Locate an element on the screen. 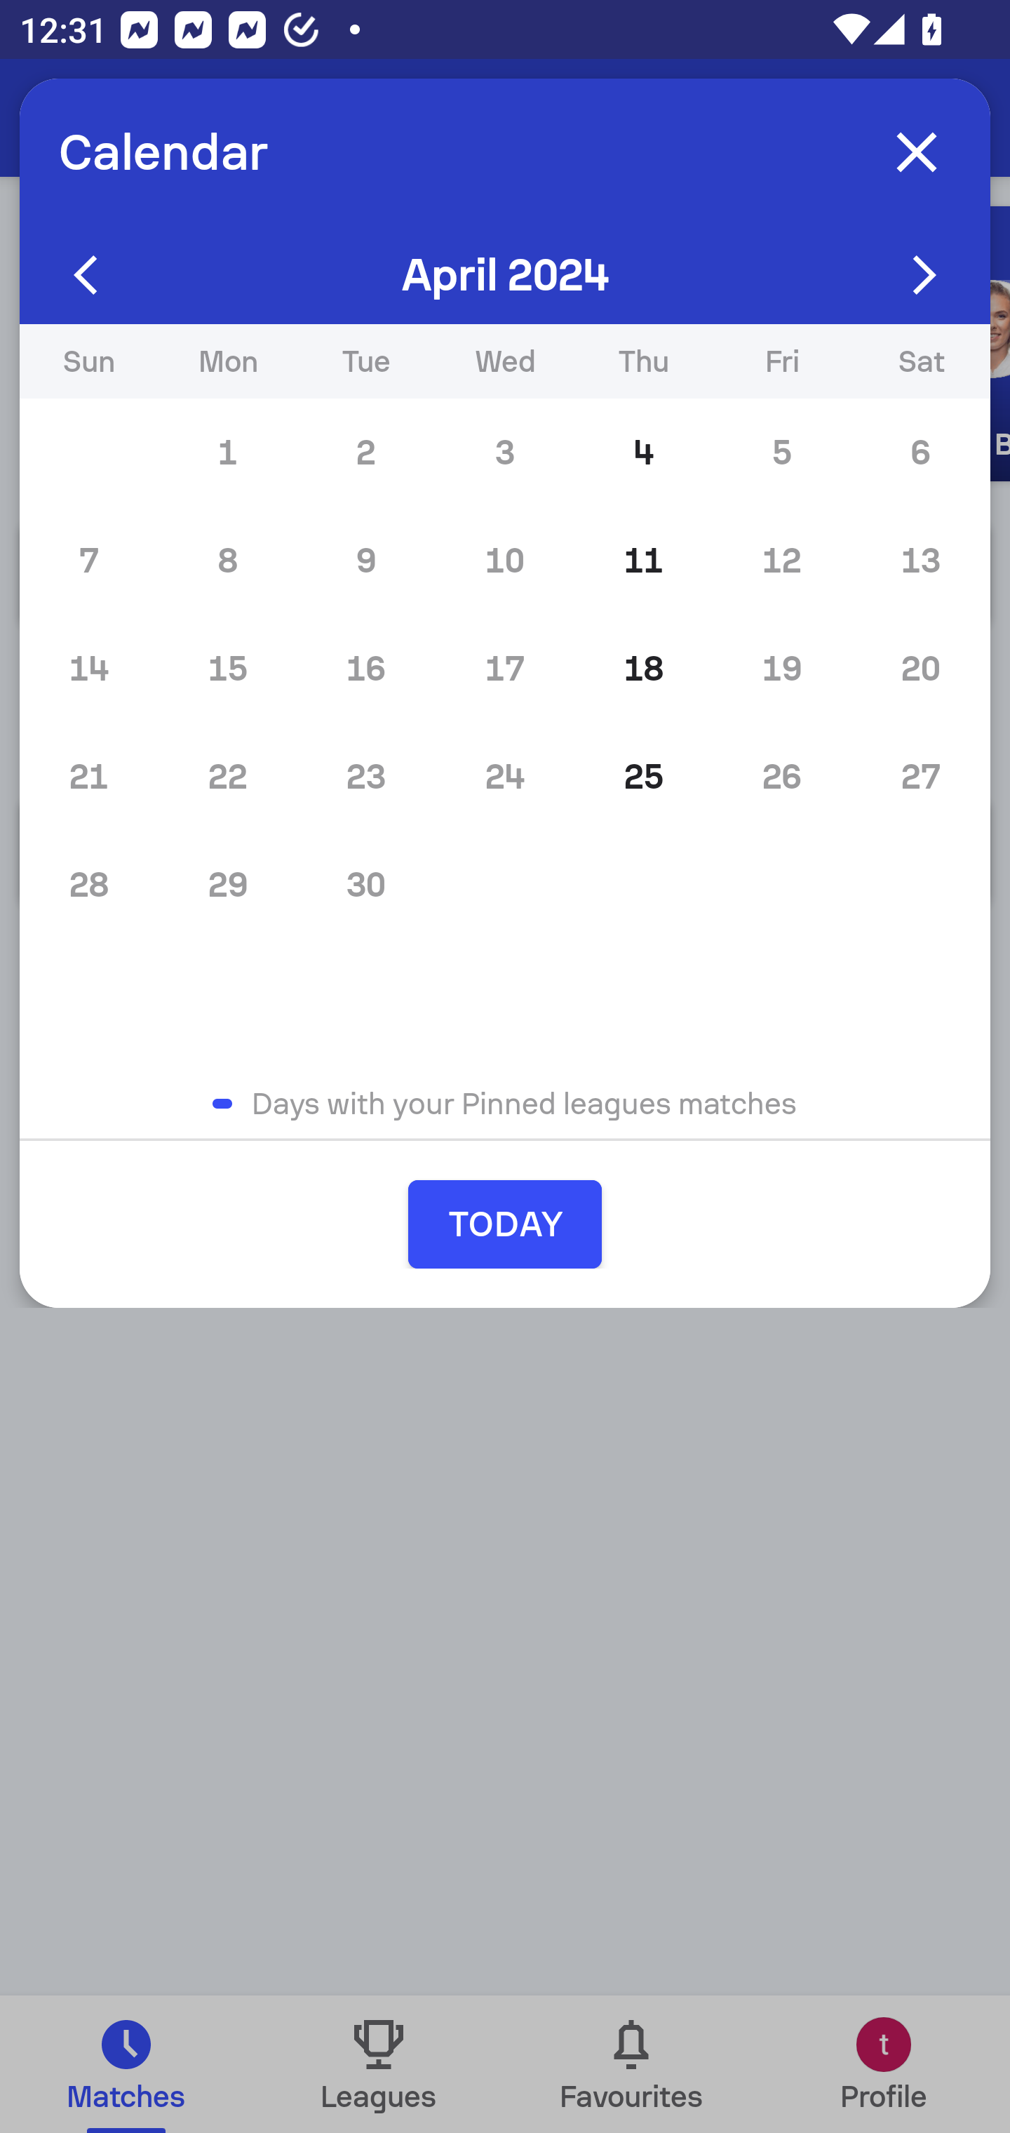 The width and height of the screenshot is (1010, 2133). 6 is located at coordinates (920, 453).